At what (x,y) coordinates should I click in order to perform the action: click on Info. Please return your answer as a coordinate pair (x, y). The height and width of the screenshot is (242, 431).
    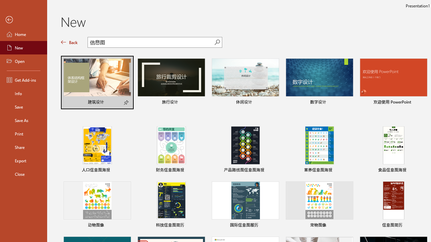
    Looking at the image, I should click on (24, 93).